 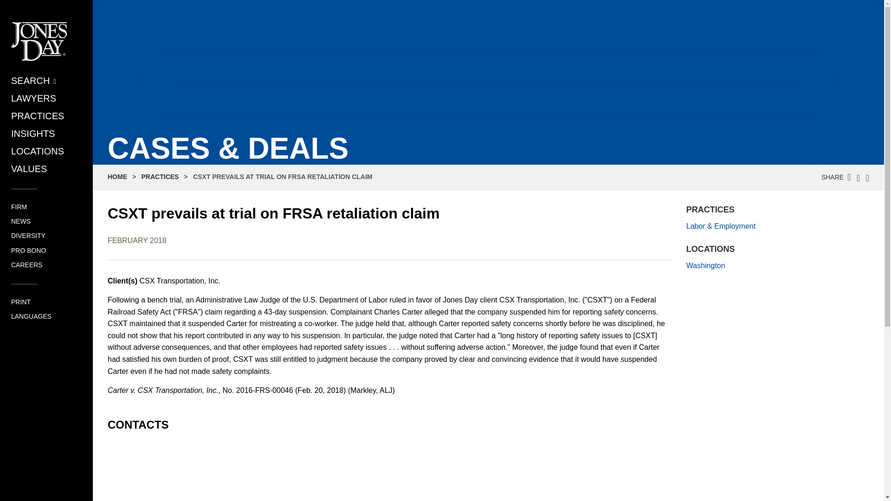 I want to click on HOME, so click(x=117, y=176).